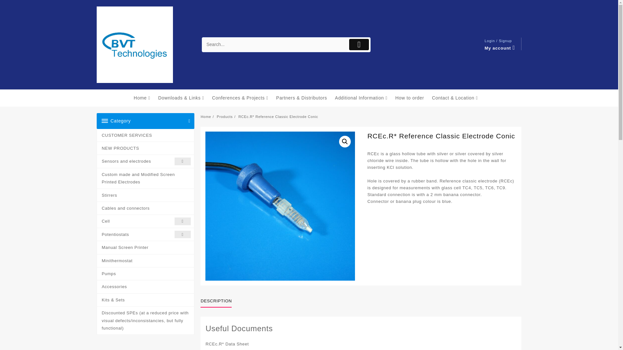  I want to click on Search, so click(275, 45).